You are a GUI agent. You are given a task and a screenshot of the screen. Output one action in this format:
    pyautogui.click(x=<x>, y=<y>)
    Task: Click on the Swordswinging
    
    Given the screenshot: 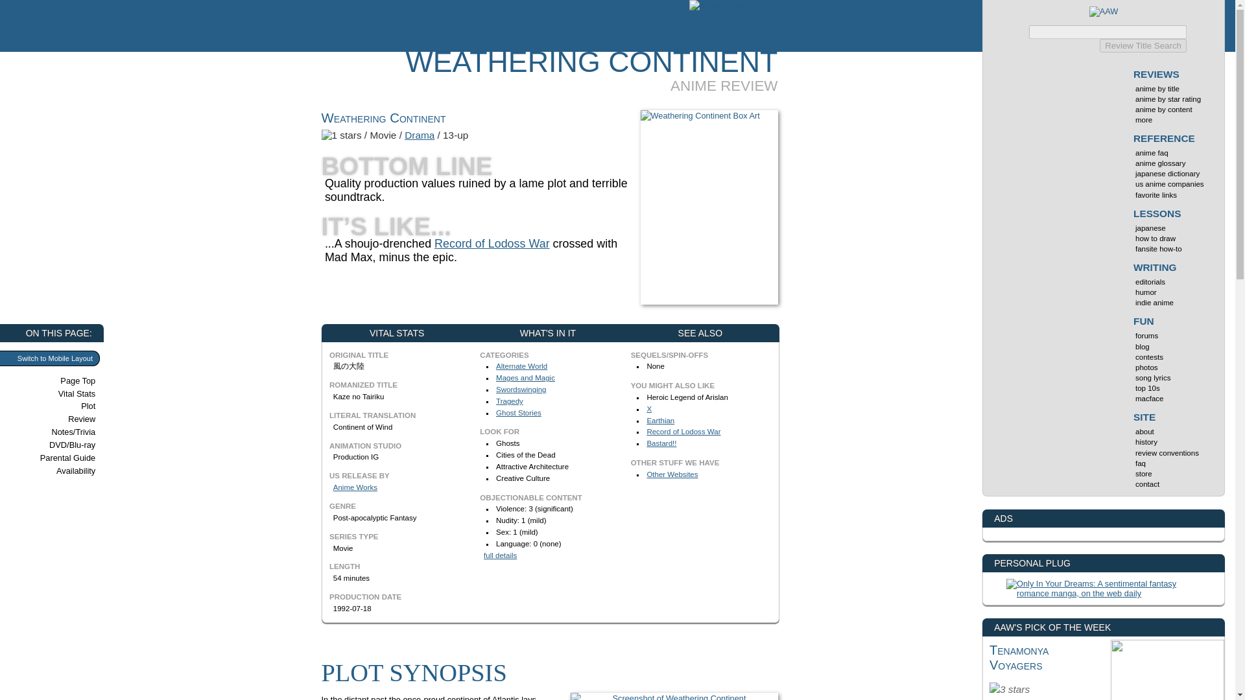 What is the action you would take?
    pyautogui.click(x=521, y=389)
    